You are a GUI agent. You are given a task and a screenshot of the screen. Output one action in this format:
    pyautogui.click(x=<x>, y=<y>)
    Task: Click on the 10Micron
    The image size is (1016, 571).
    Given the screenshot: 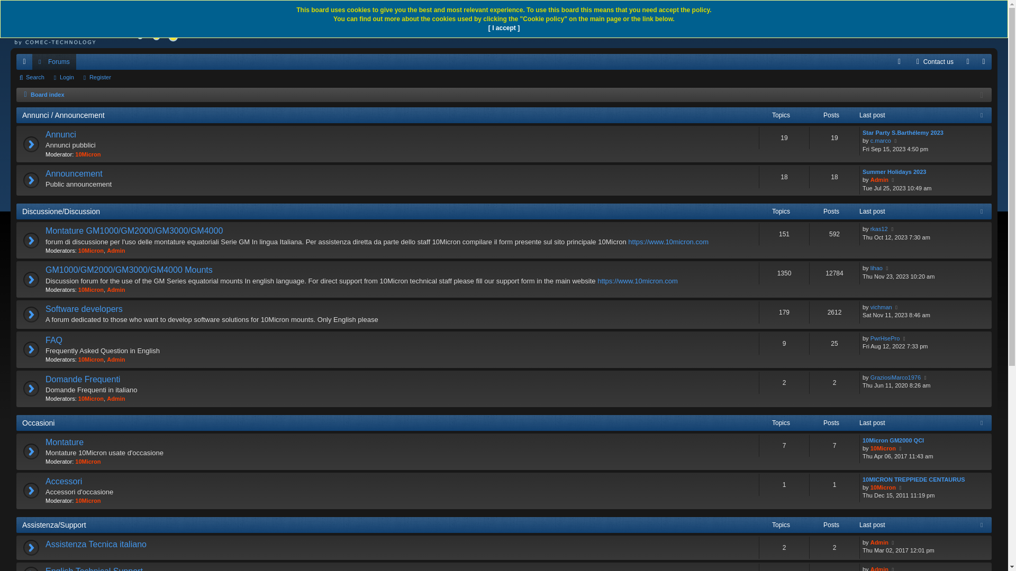 What is the action you would take?
    pyautogui.click(x=88, y=154)
    